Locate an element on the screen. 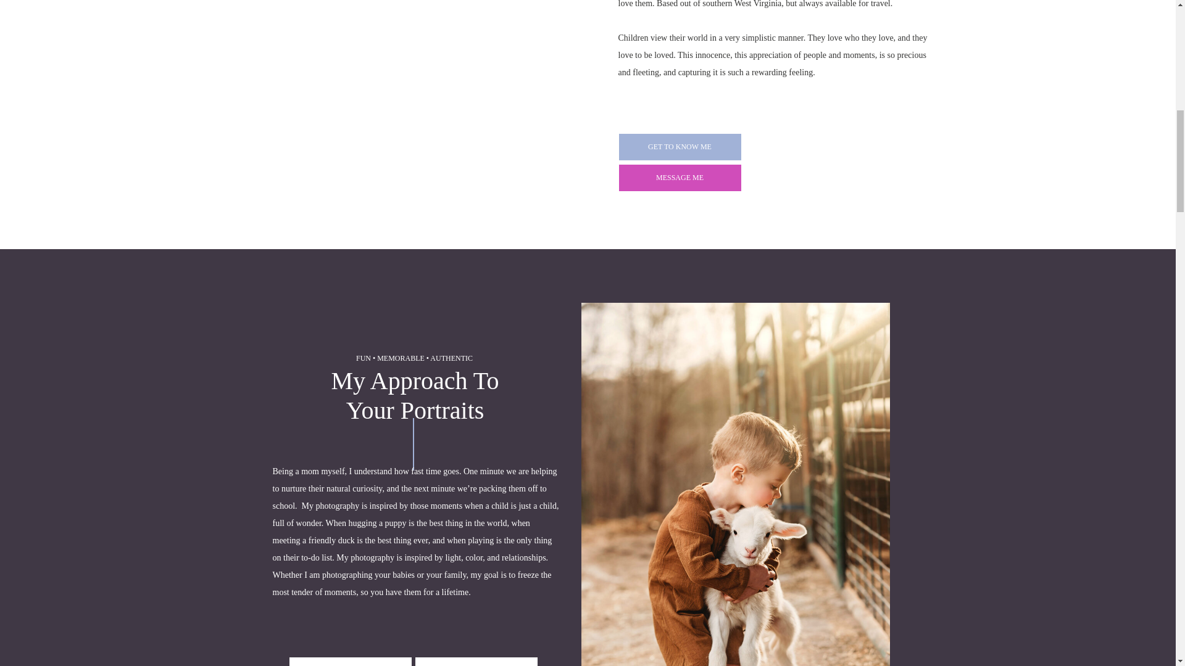  MEET ME is located at coordinates (765, 249).